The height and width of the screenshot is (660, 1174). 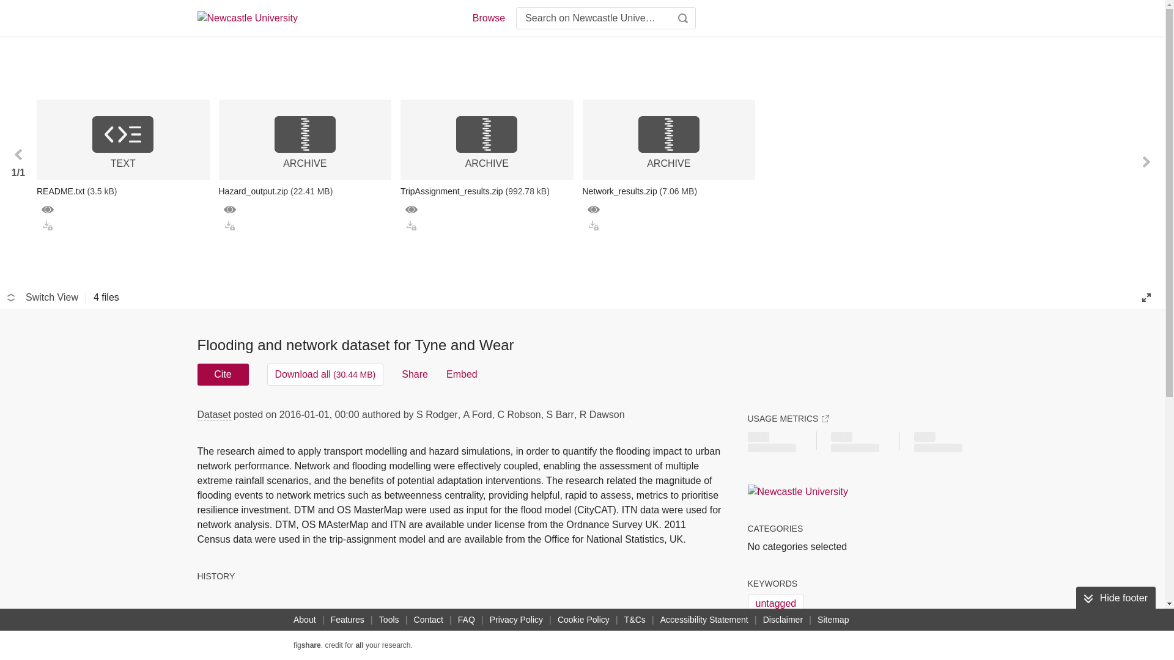 What do you see at coordinates (1115, 598) in the screenshot?
I see `Hide footer` at bounding box center [1115, 598].